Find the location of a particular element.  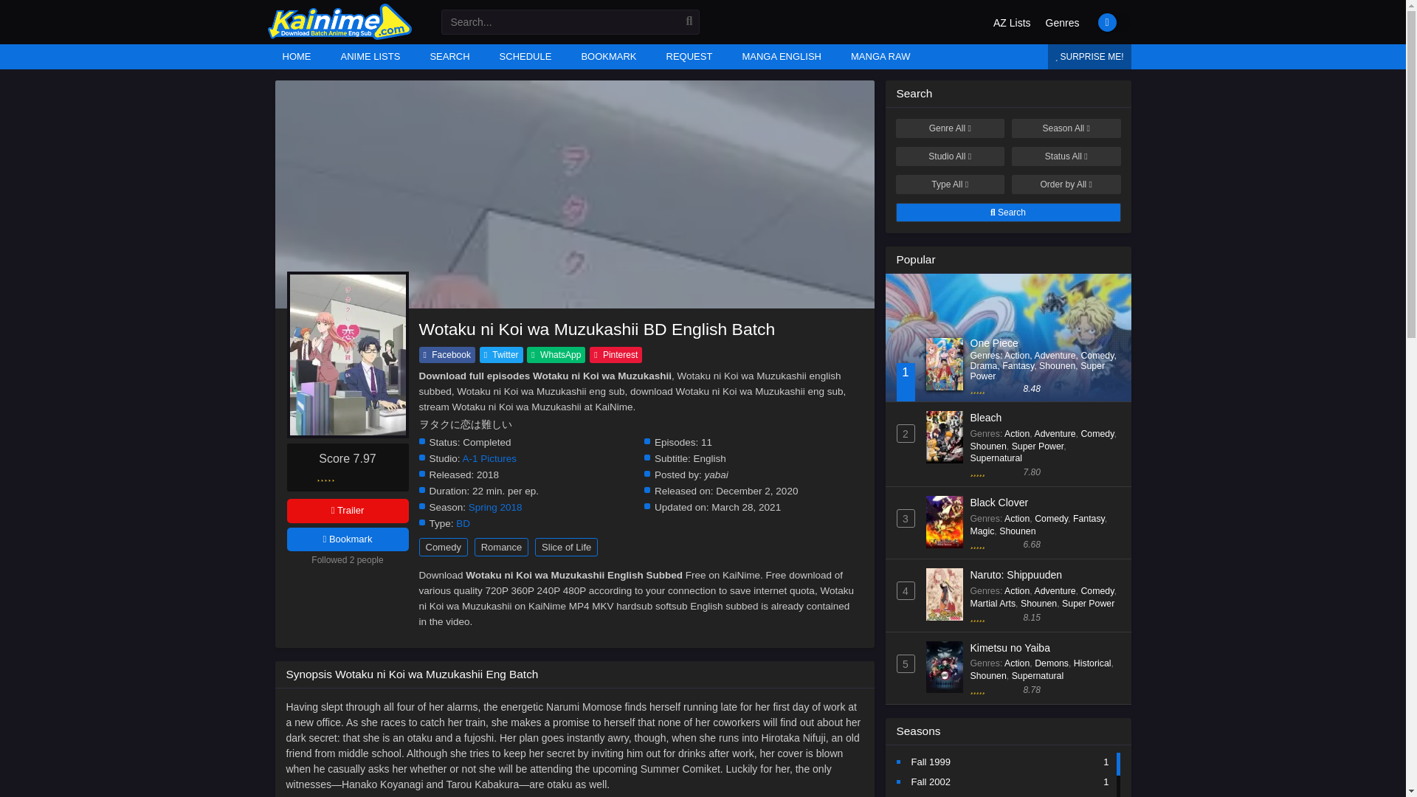

MANGA RAW is located at coordinates (880, 56).